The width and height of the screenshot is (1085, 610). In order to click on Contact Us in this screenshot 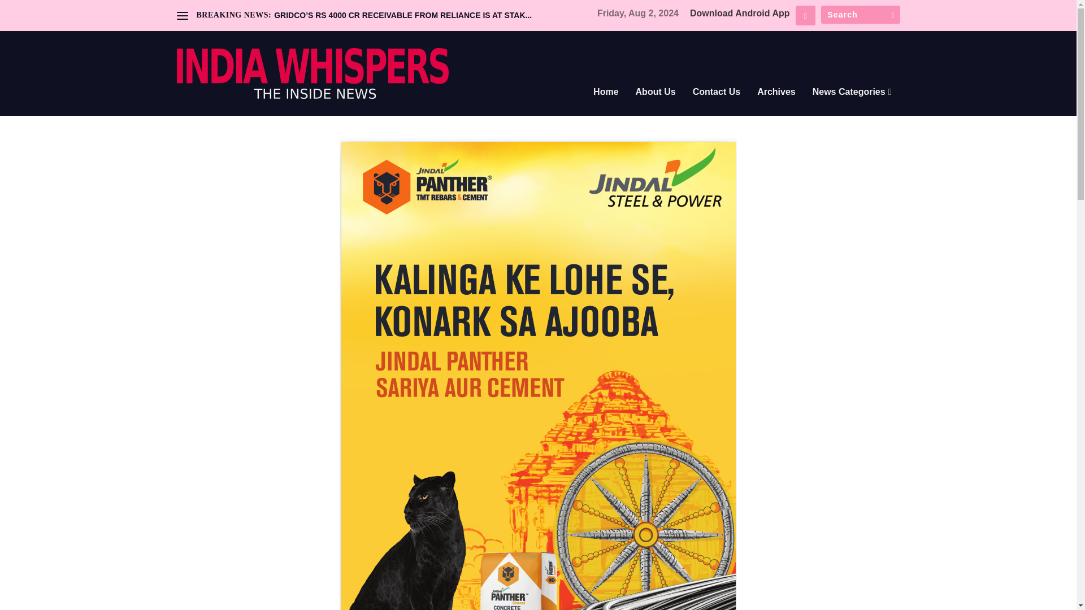, I will do `click(717, 107)`.